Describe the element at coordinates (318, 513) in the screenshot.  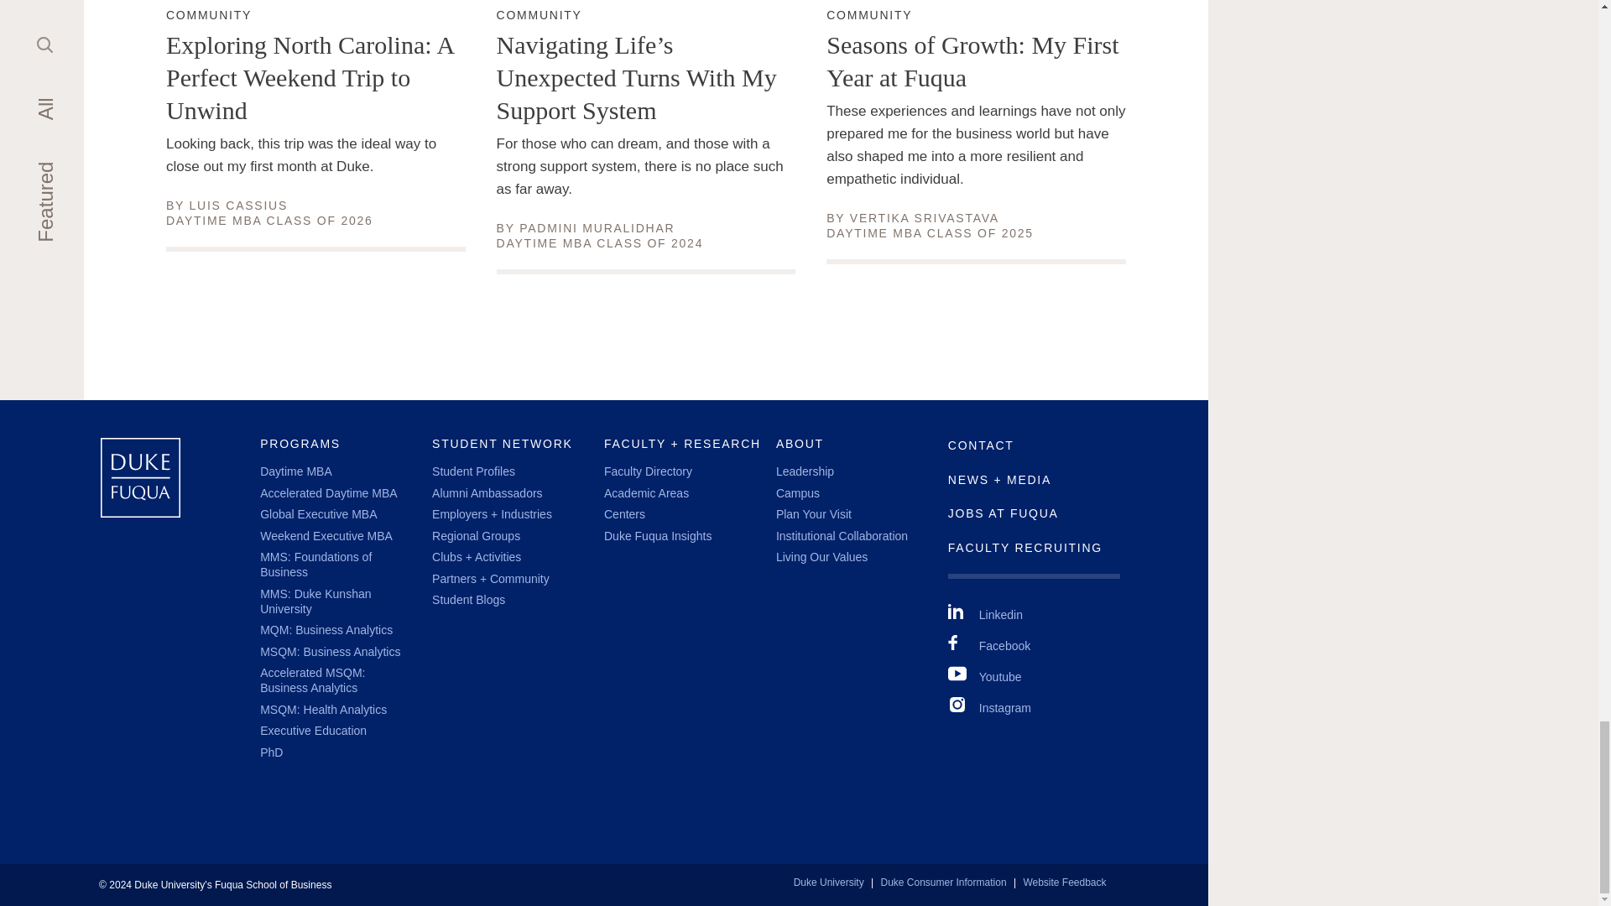
I see `Global Executive MBA` at that location.